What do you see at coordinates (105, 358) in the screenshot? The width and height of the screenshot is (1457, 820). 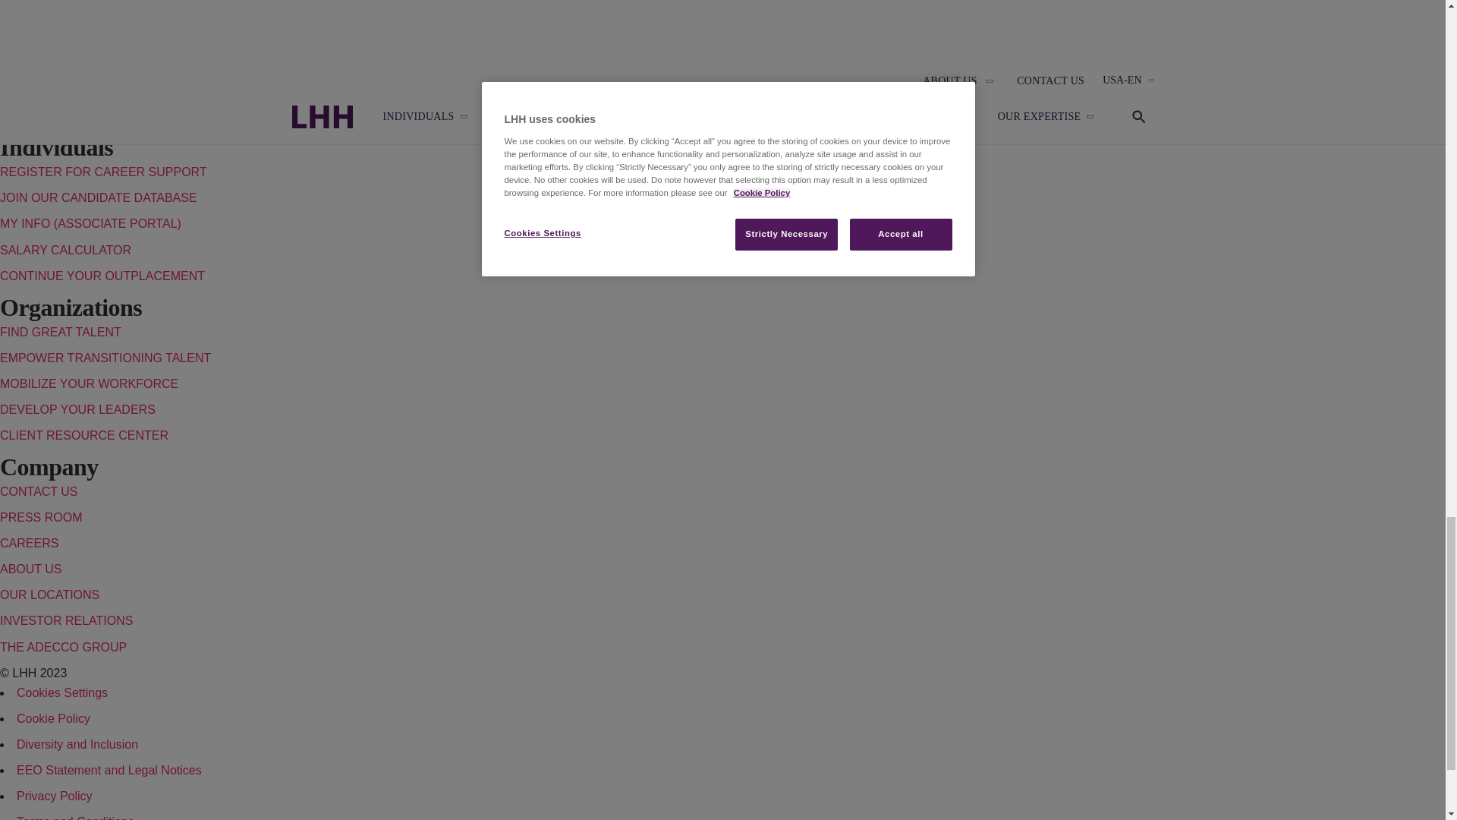 I see `EMPOWER TRANSITIONING TALENT` at bounding box center [105, 358].